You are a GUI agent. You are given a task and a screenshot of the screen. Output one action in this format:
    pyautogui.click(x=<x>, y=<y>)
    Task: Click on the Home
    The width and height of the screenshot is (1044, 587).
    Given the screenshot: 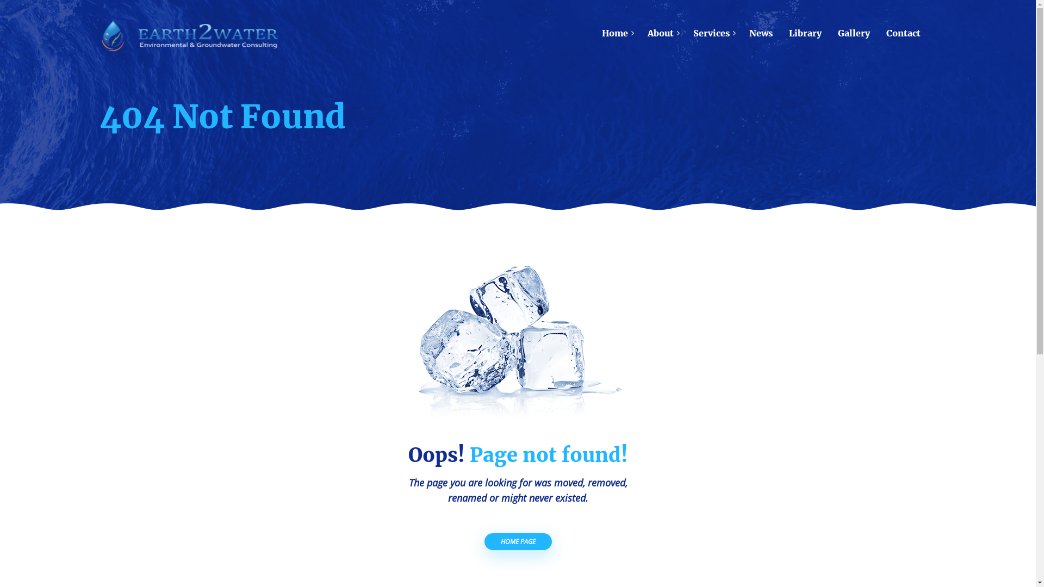 What is the action you would take?
    pyautogui.click(x=615, y=28)
    